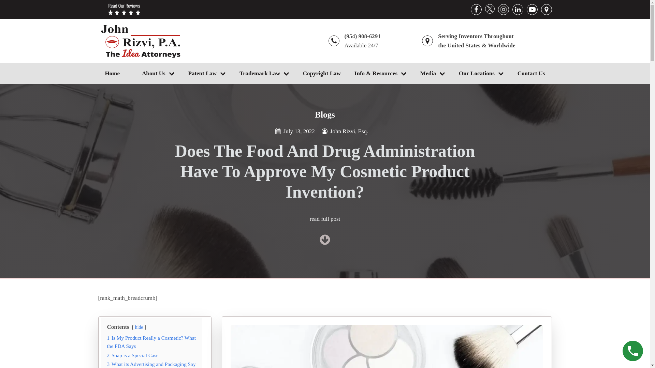  Describe the element at coordinates (322, 73) in the screenshot. I see `Copyright Law` at that location.